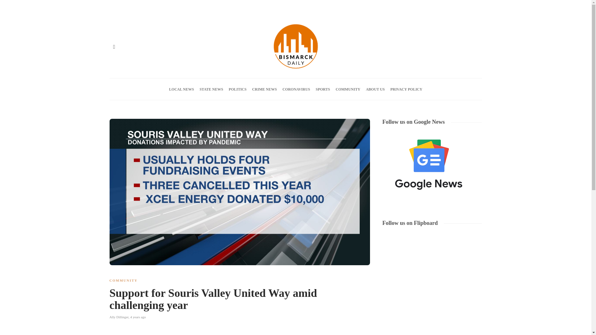 The width and height of the screenshot is (596, 335). What do you see at coordinates (264, 89) in the screenshot?
I see `CRIME NEWS` at bounding box center [264, 89].